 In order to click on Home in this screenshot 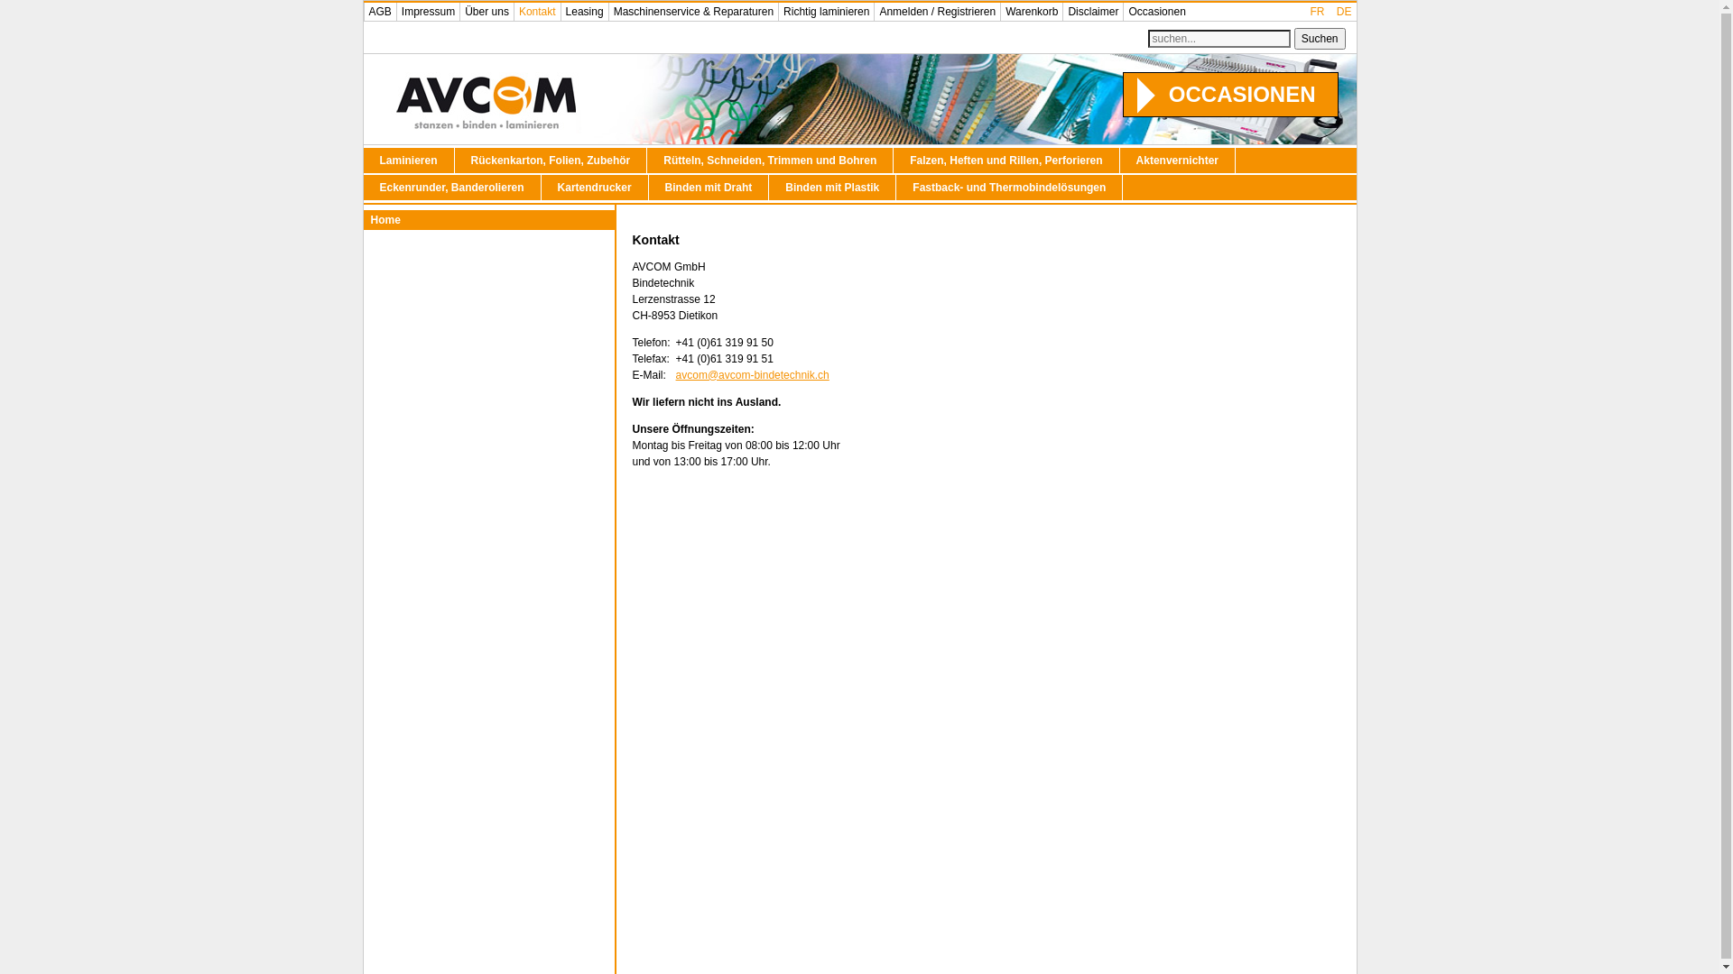, I will do `click(488, 220)`.